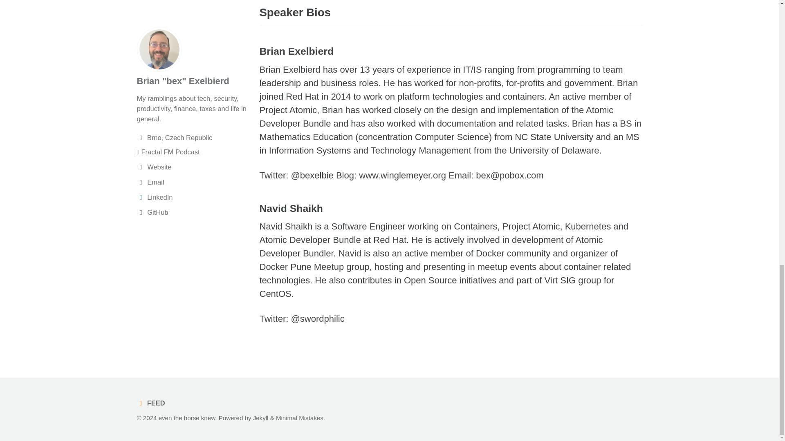  What do you see at coordinates (153, 403) in the screenshot?
I see `FEED` at bounding box center [153, 403].